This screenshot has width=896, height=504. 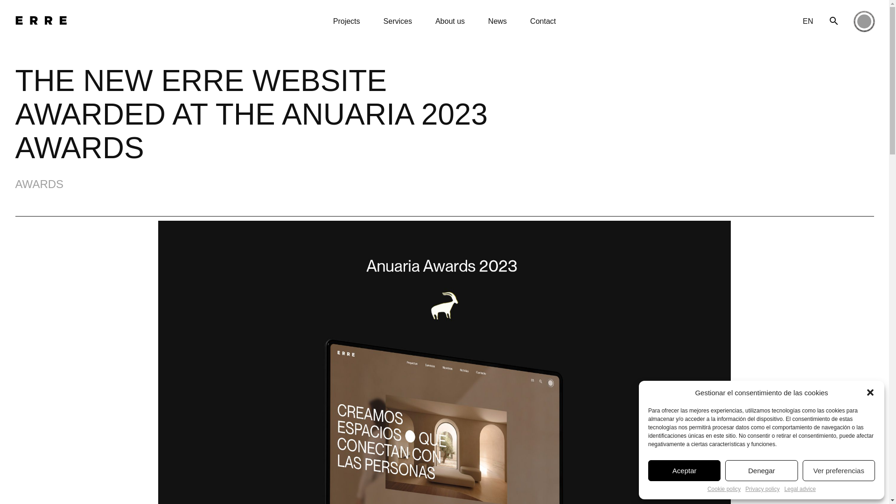 I want to click on Privacy policy, so click(x=763, y=489).